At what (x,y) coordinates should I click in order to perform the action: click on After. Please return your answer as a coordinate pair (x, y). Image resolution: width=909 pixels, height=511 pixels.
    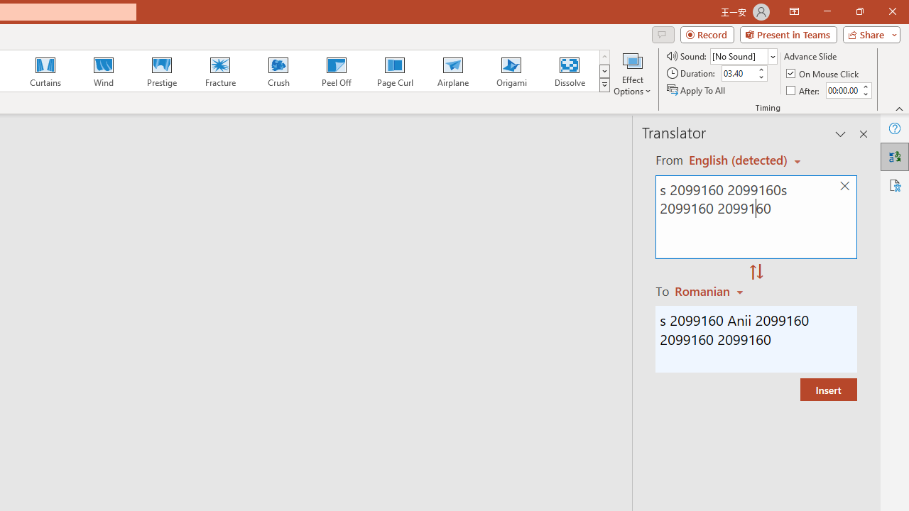
    Looking at the image, I should click on (842, 90).